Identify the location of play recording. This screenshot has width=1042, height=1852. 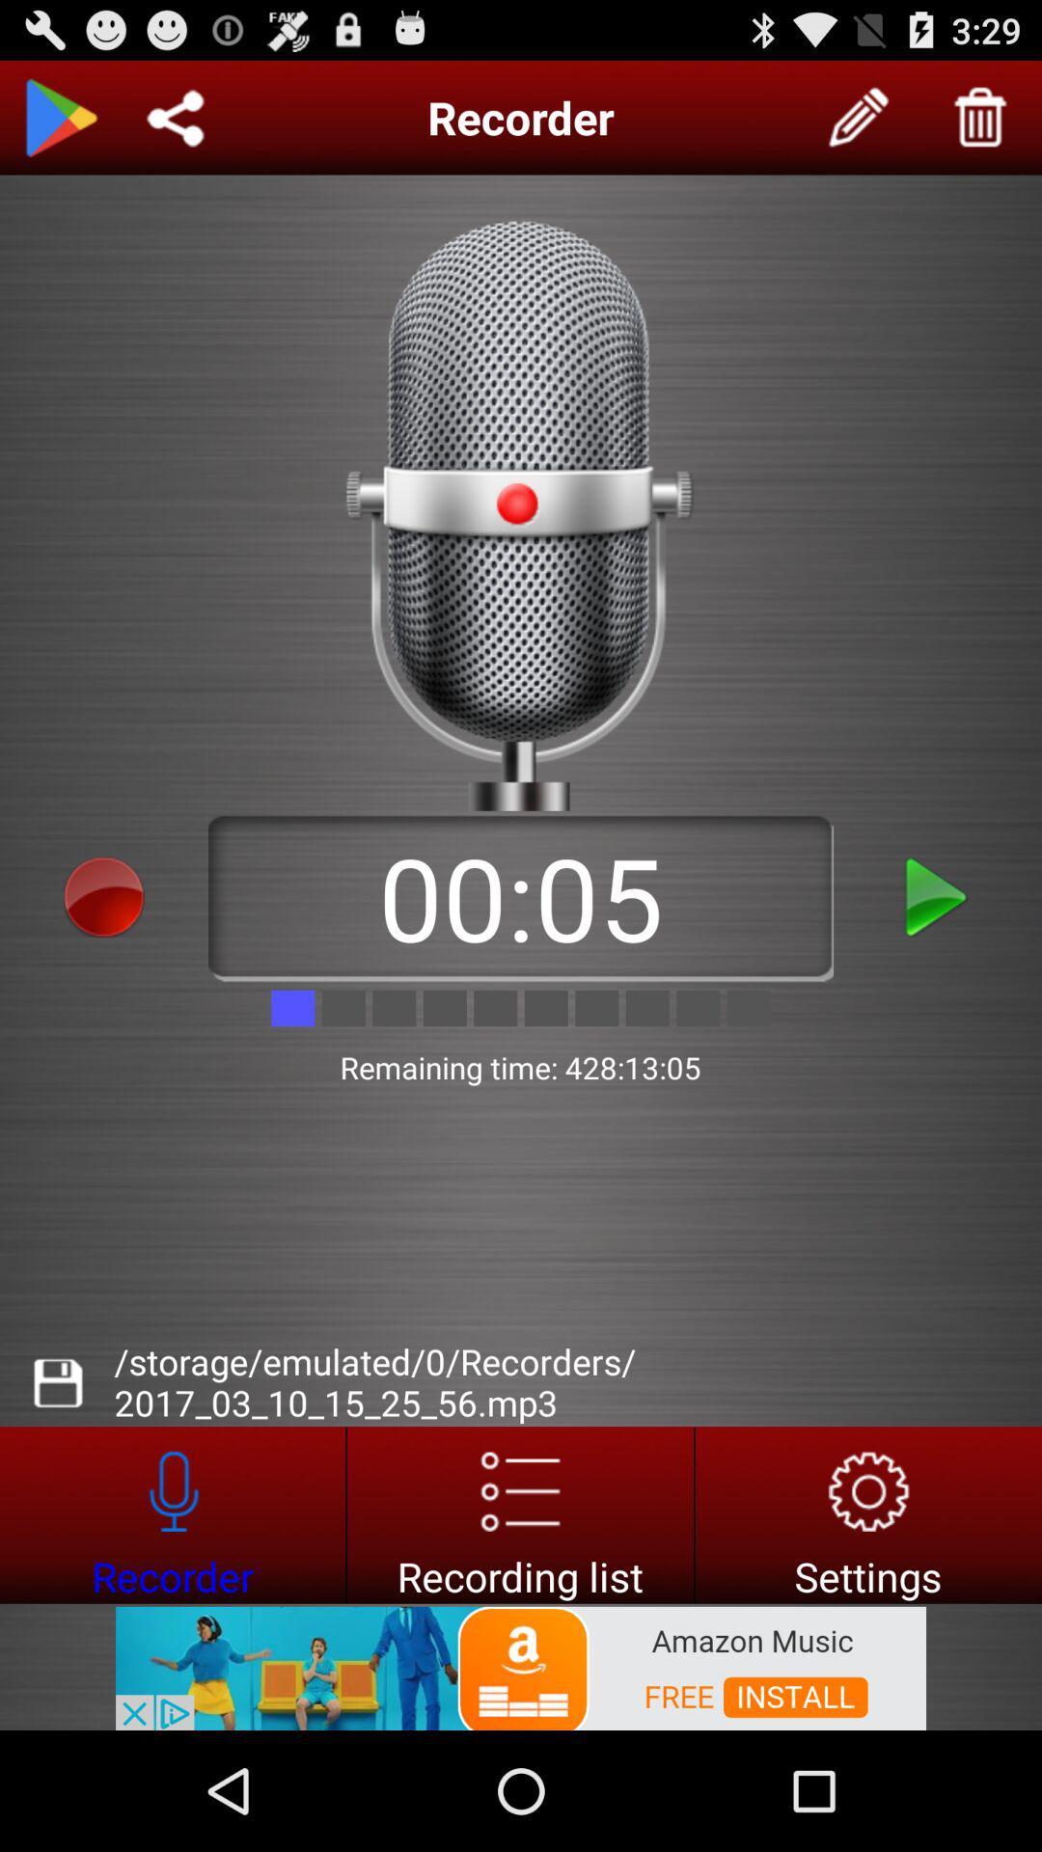
(938, 897).